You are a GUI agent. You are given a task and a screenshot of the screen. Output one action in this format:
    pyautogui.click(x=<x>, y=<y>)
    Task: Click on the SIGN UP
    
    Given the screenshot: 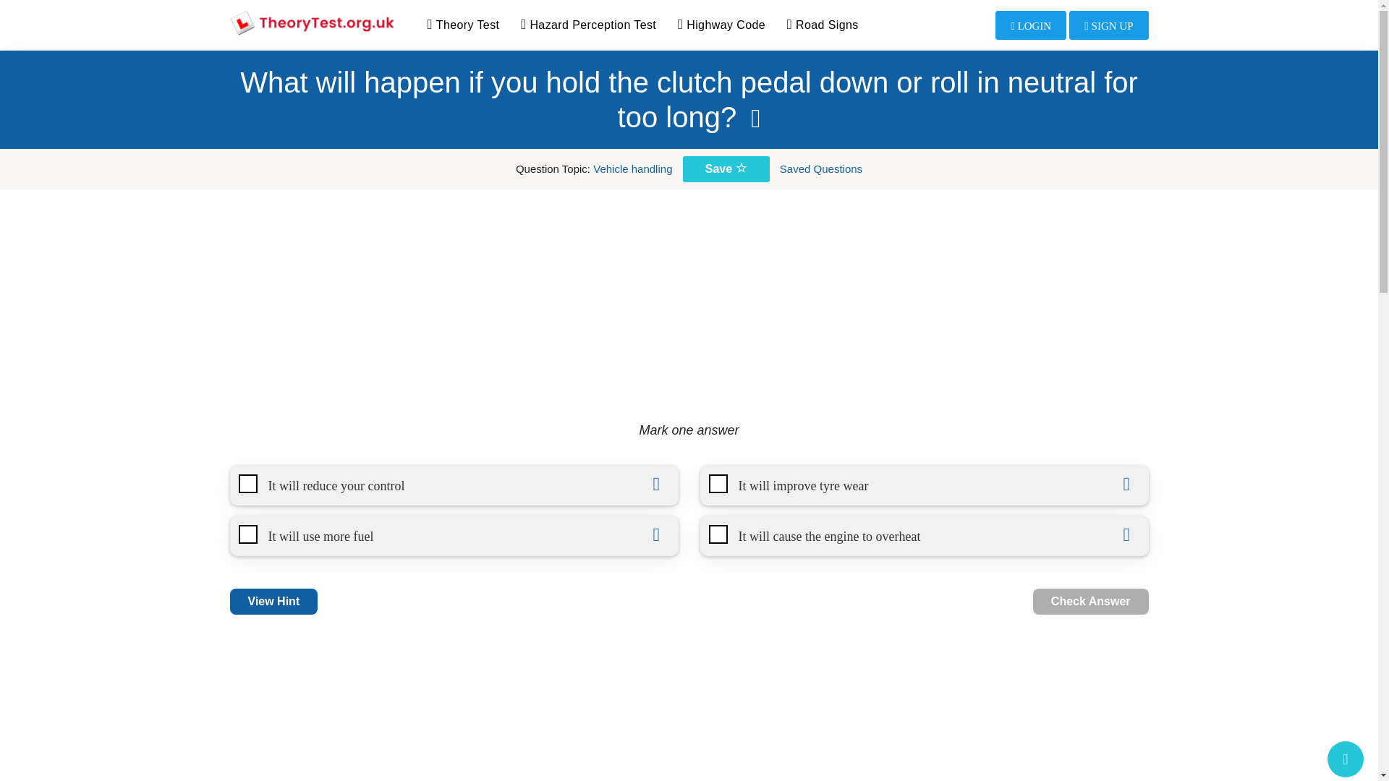 What is the action you would take?
    pyautogui.click(x=1108, y=25)
    